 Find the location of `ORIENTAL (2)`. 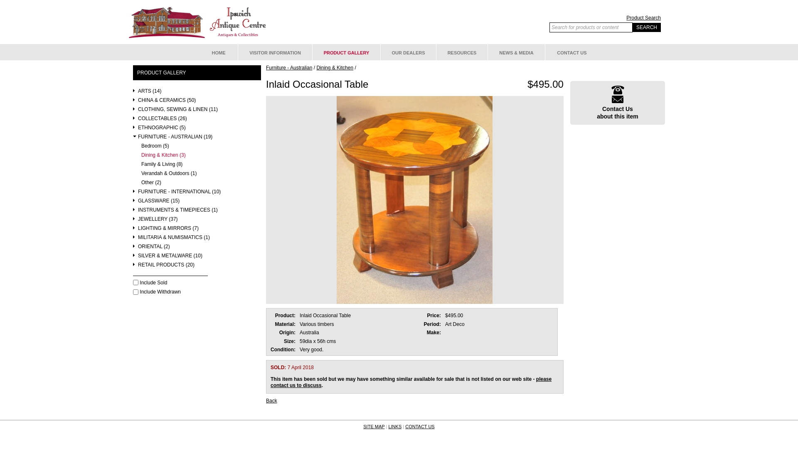

ORIENTAL (2) is located at coordinates (197, 249).